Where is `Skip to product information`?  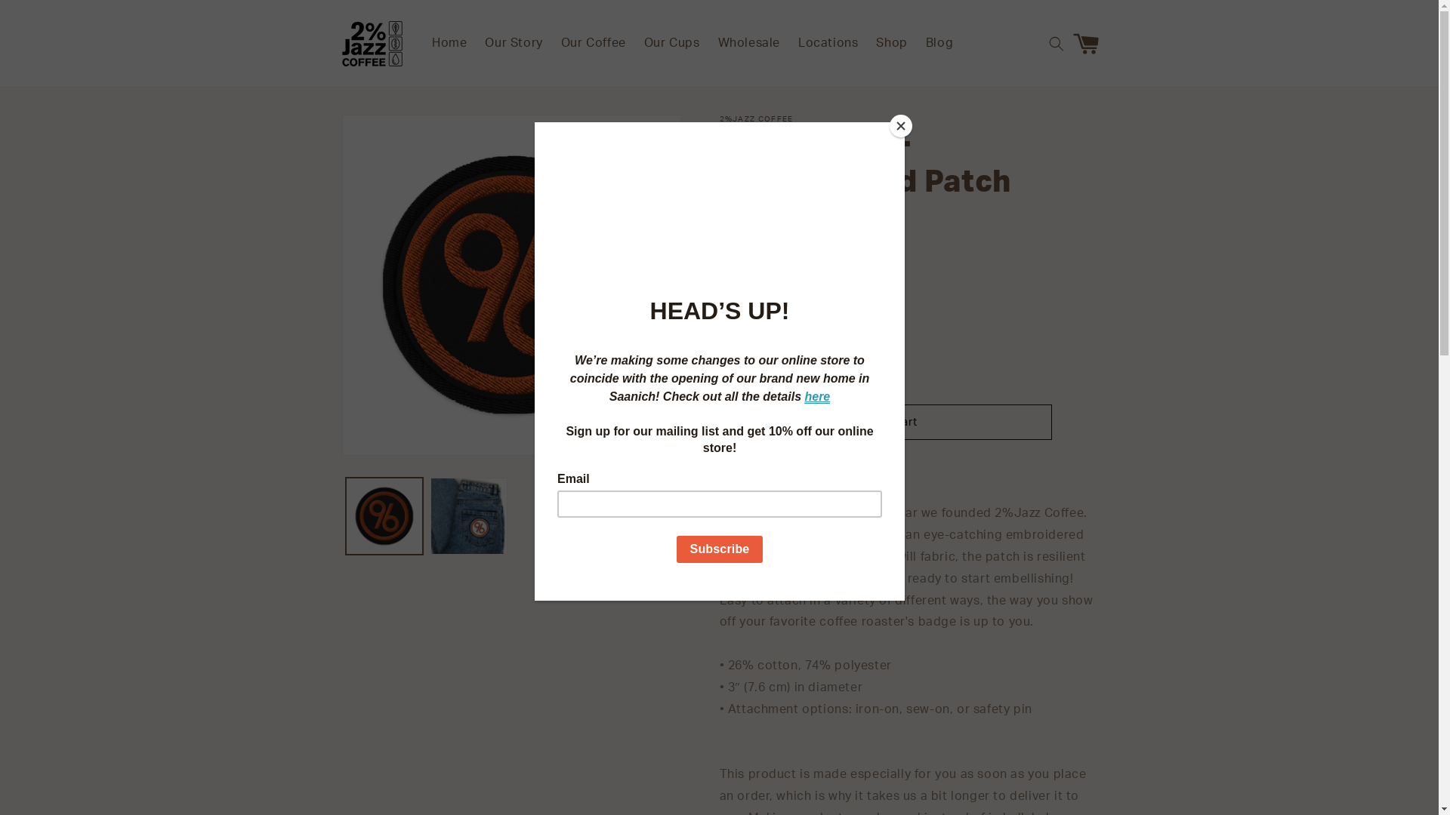
Skip to product information is located at coordinates (387, 131).